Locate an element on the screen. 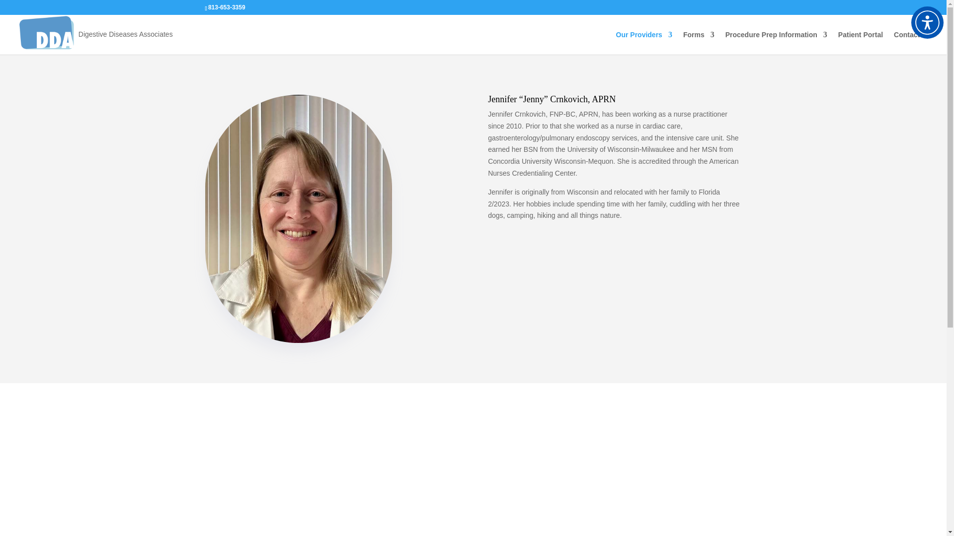 This screenshot has height=536, width=954. Our Providers is located at coordinates (644, 43).